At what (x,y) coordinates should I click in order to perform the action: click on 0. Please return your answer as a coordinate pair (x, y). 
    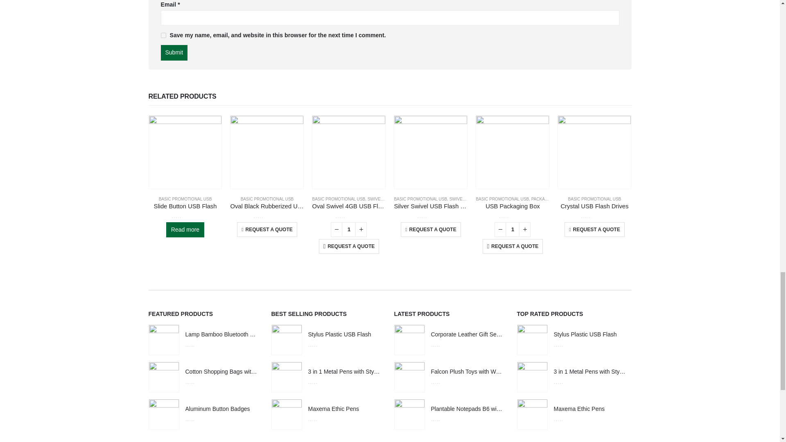
    Looking at the image, I should click on (267, 216).